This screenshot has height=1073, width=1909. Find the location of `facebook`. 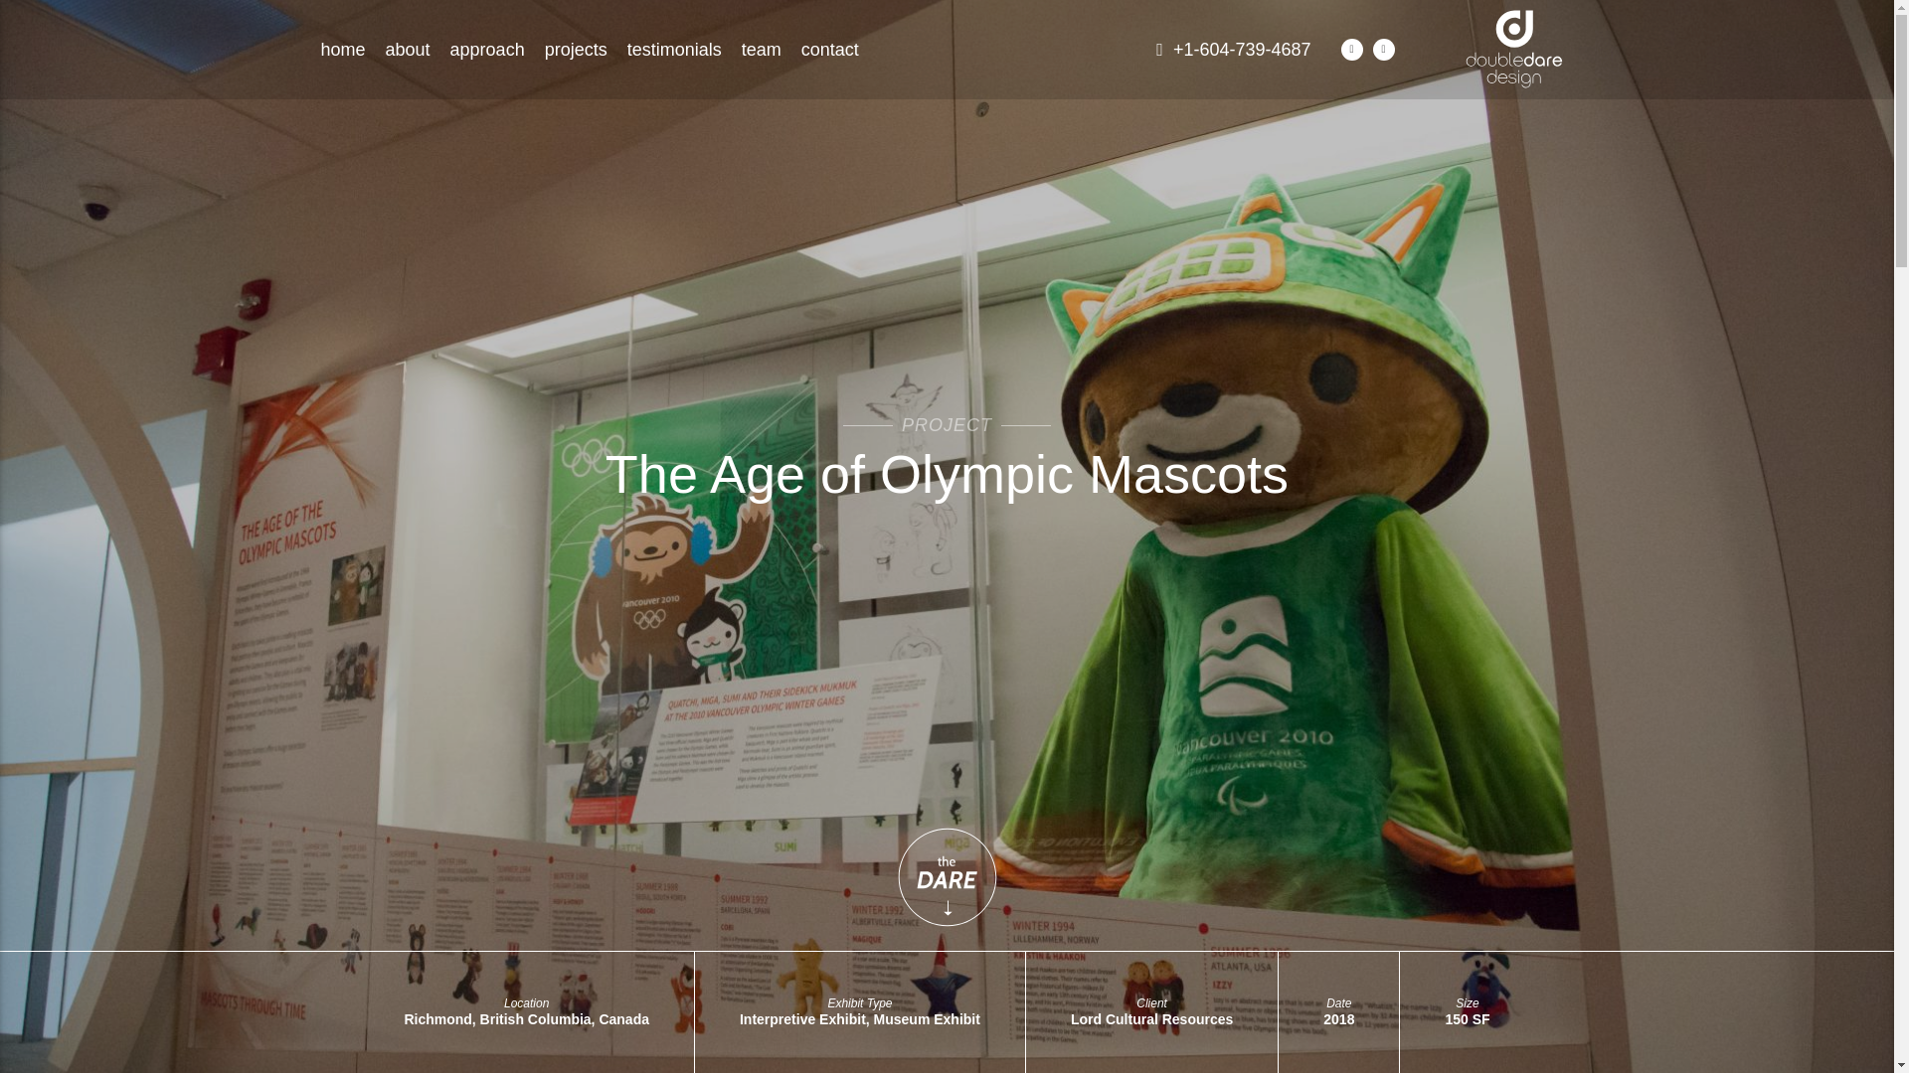

facebook is located at coordinates (1382, 48).